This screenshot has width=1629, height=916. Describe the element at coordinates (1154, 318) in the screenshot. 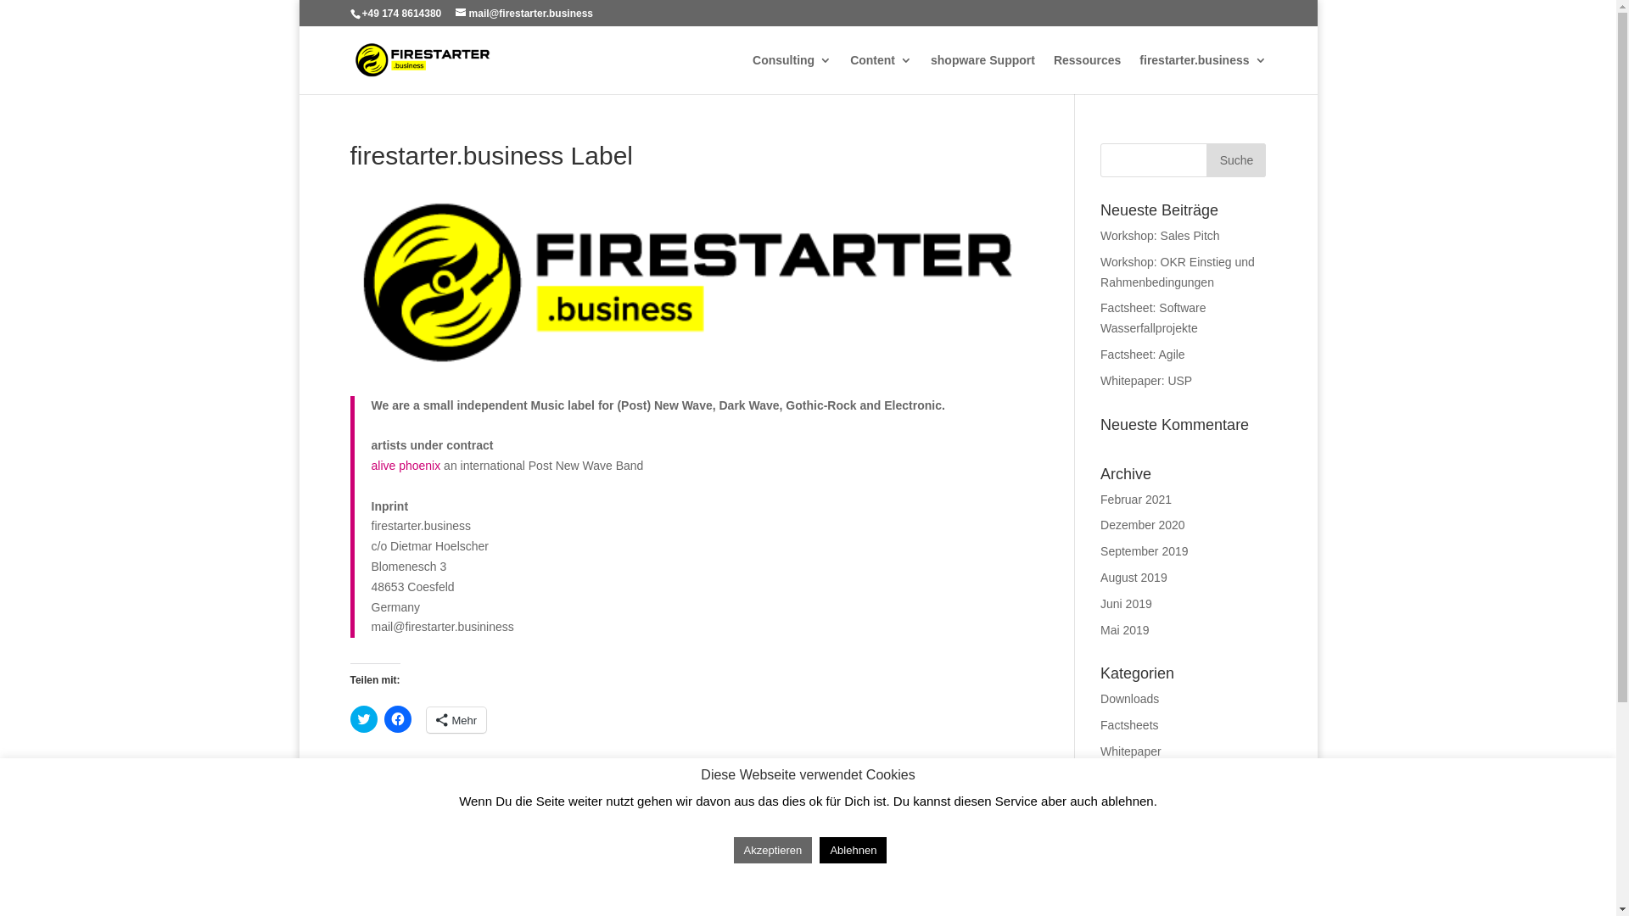

I see `Factsheet: Software Wasserfallprojekte` at that location.